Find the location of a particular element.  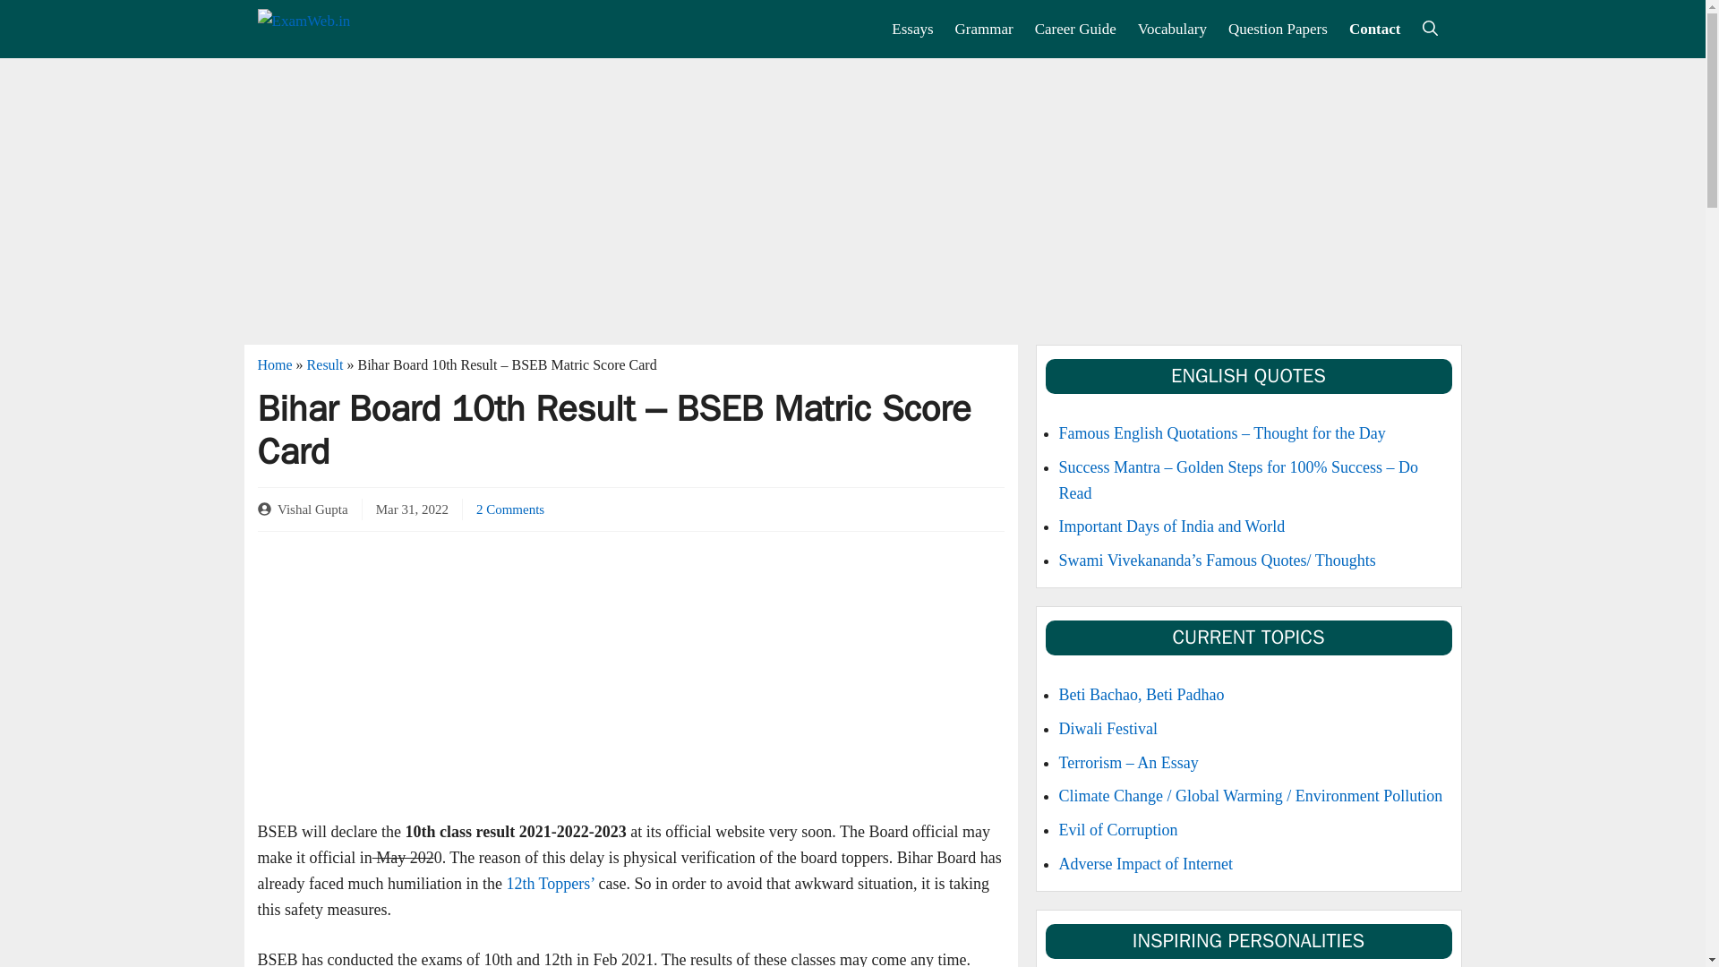

Beti Bachao, Beti Padhao is located at coordinates (1141, 695).